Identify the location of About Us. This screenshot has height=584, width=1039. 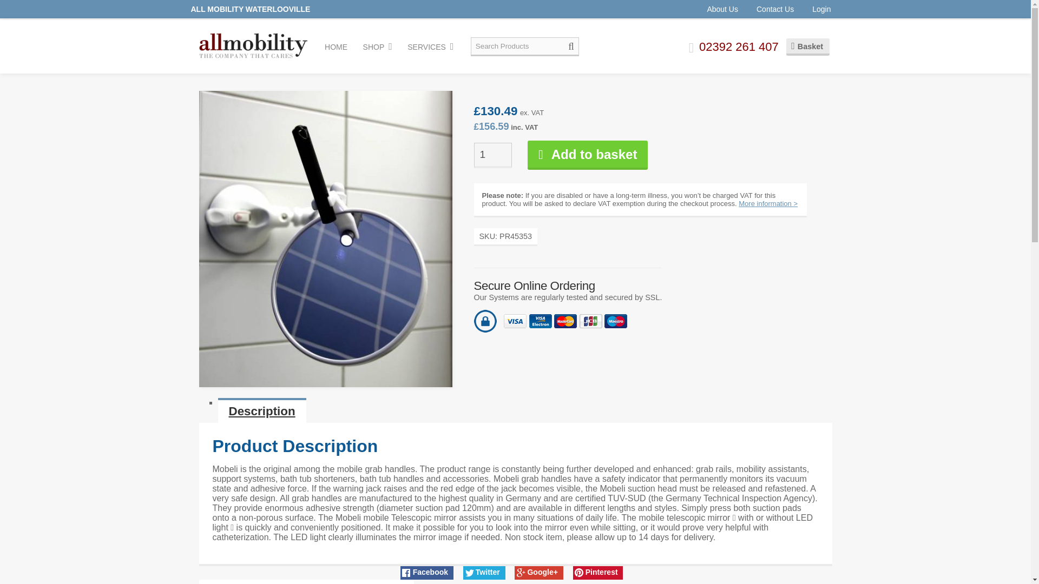
(722, 9).